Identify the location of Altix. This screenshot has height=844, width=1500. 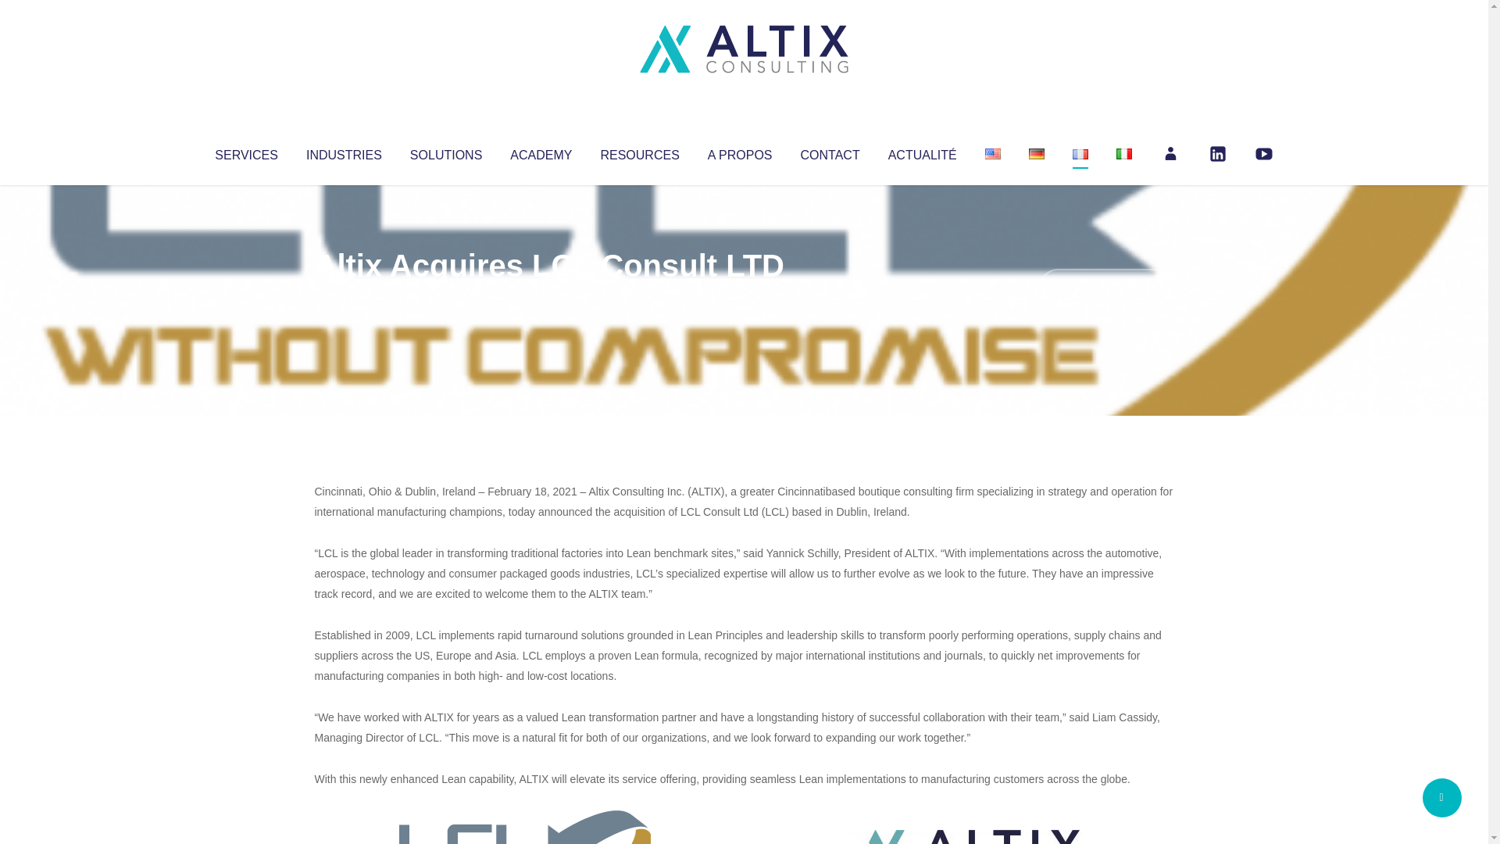
(344, 297).